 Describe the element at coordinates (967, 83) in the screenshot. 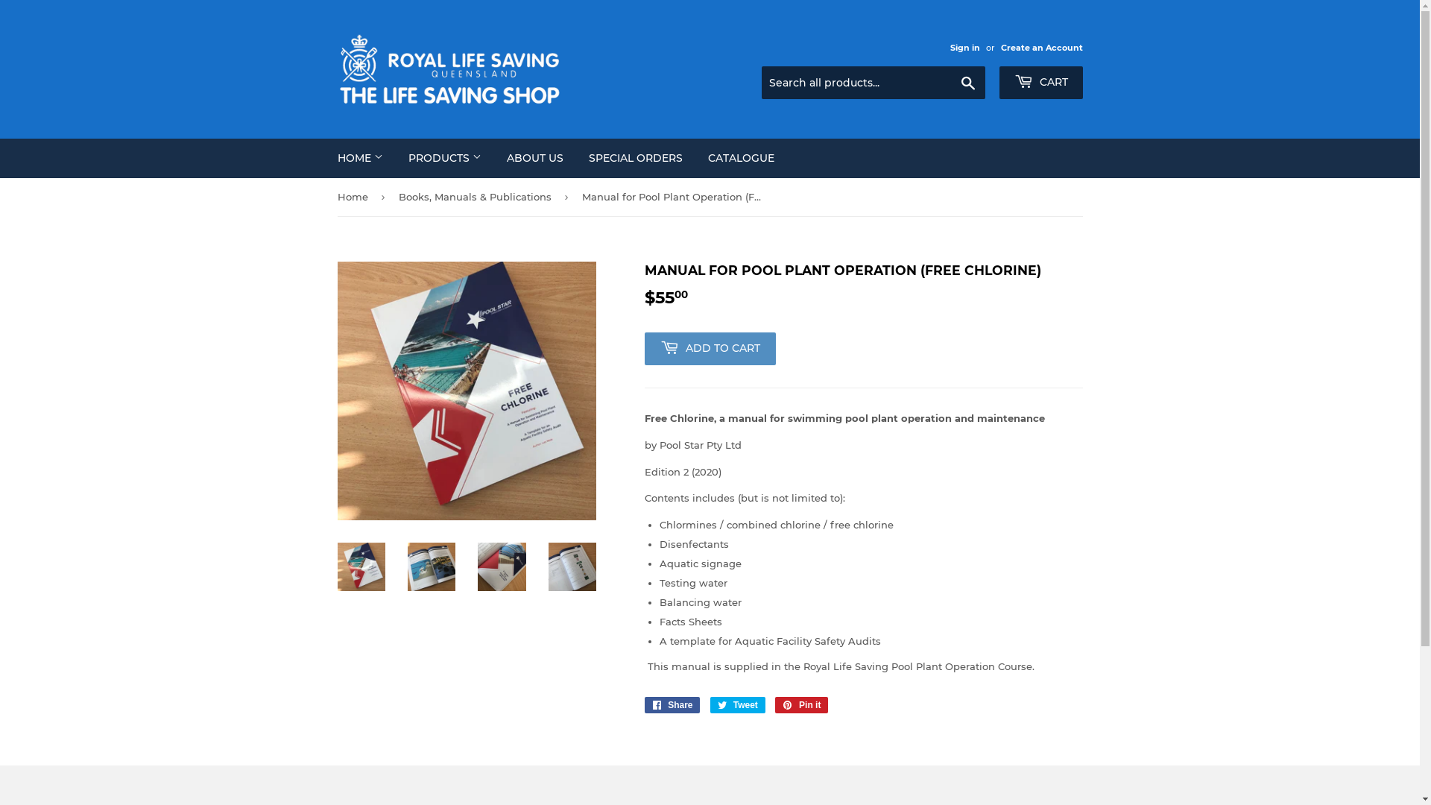

I see `Search` at that location.